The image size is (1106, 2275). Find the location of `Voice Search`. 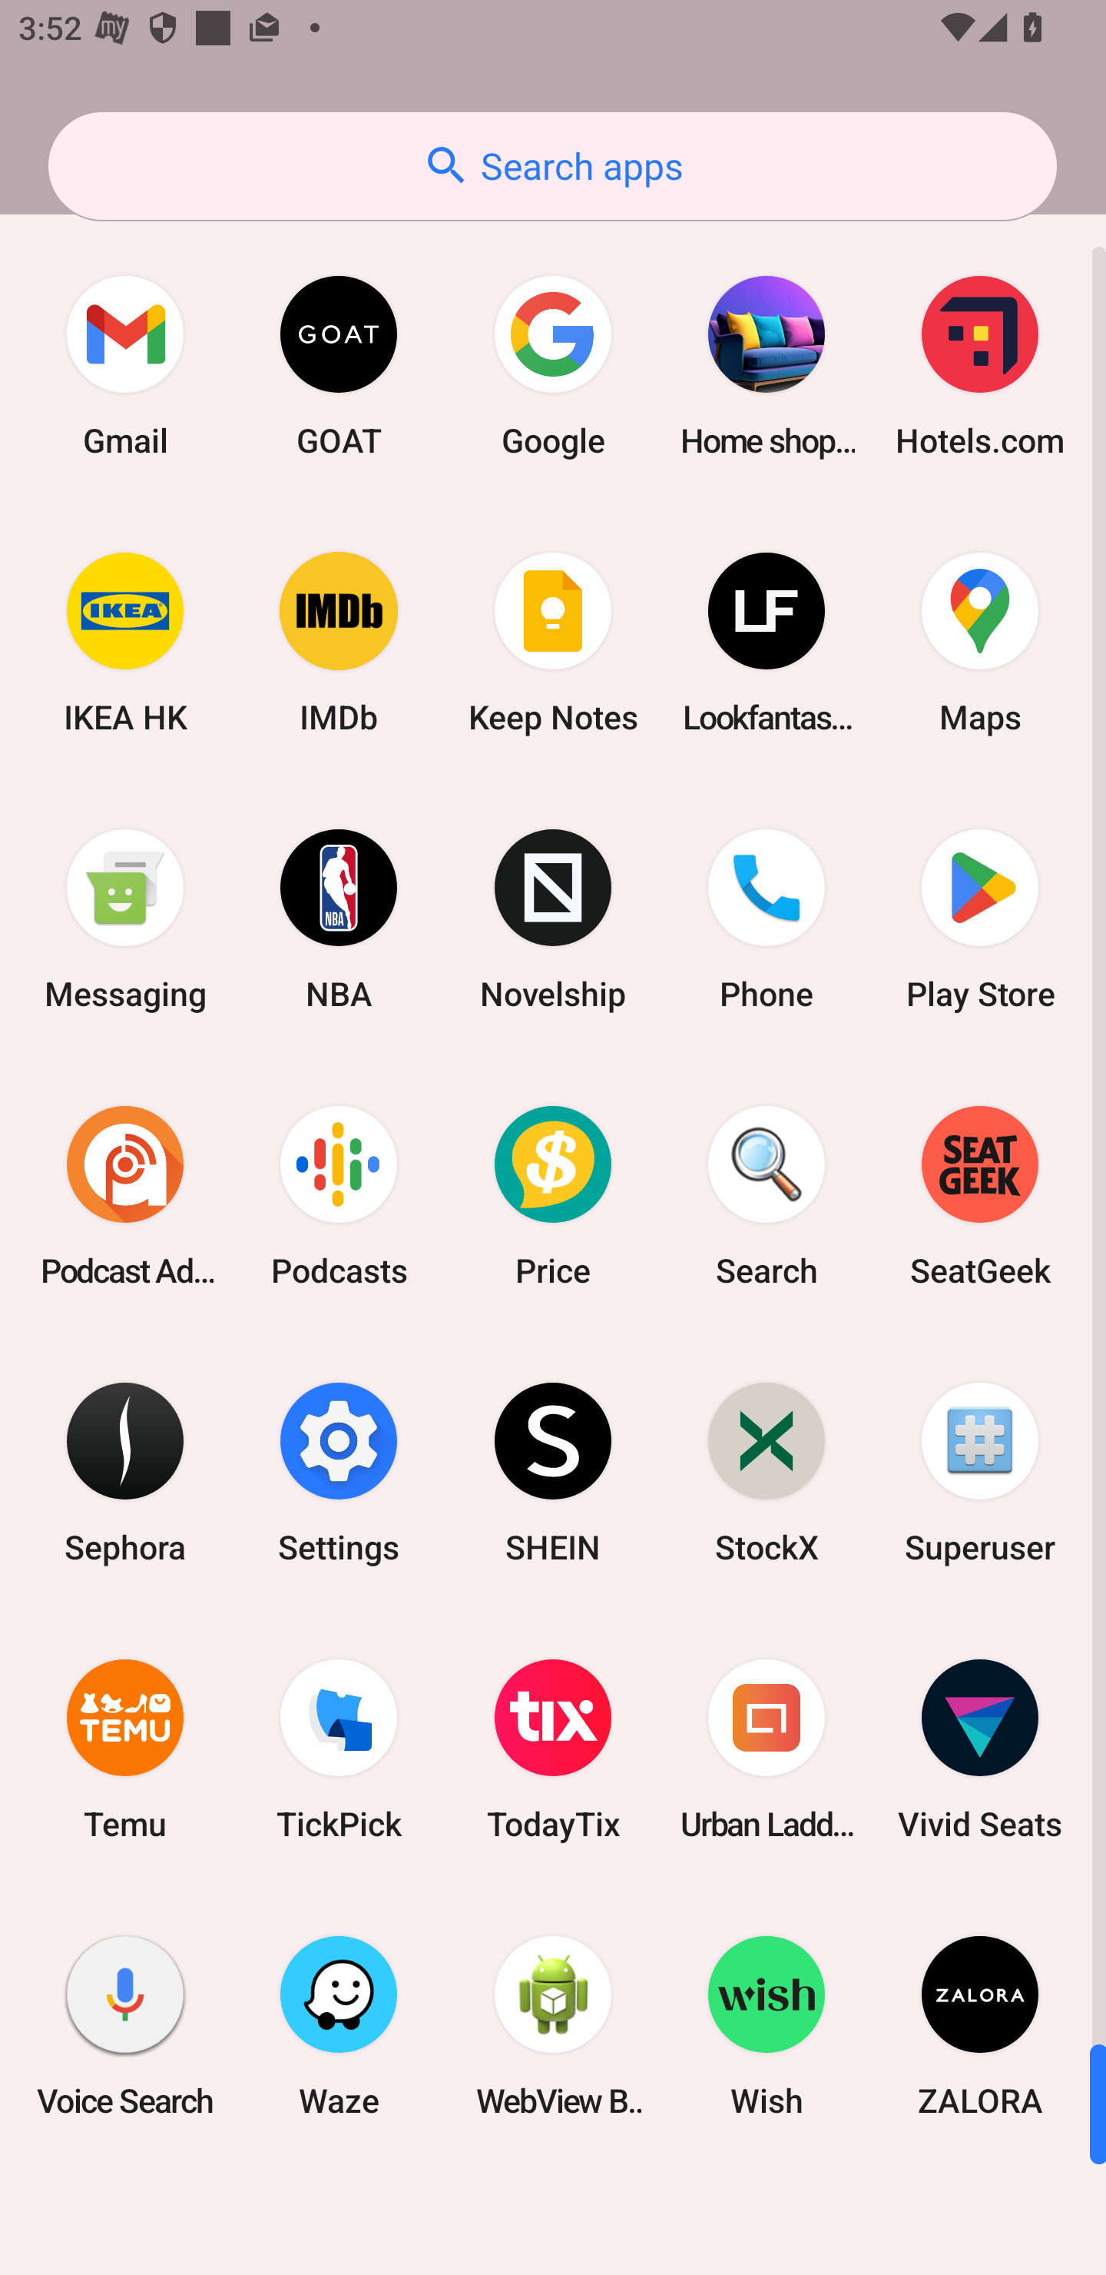

Voice Search is located at coordinates (125, 2025).